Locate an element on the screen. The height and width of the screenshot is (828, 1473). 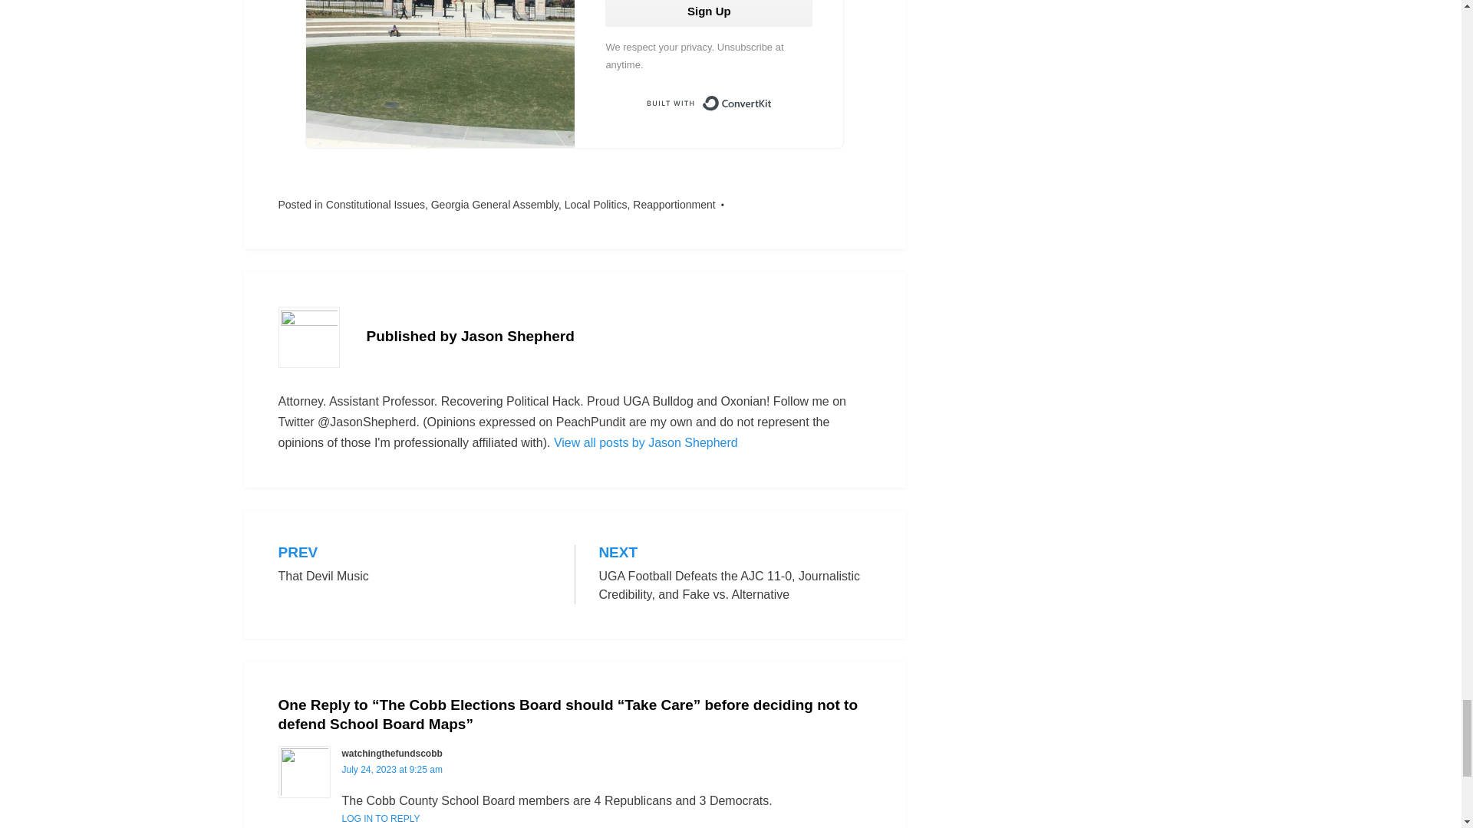
Constitutional Issues is located at coordinates (375, 205).